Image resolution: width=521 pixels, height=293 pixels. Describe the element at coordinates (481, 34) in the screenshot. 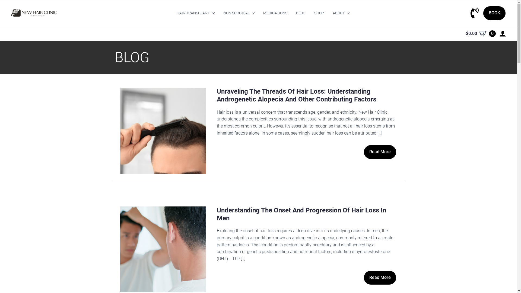

I see `$0.00
0` at that location.